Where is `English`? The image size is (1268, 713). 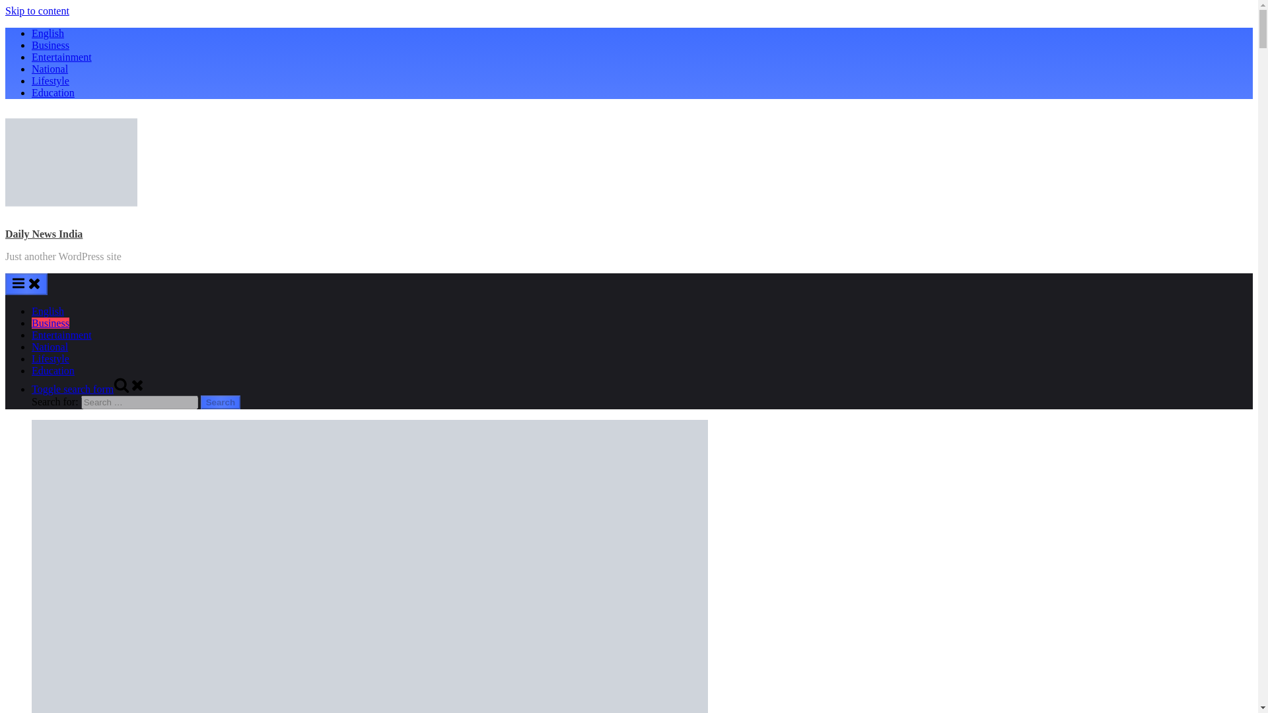 English is located at coordinates (48, 33).